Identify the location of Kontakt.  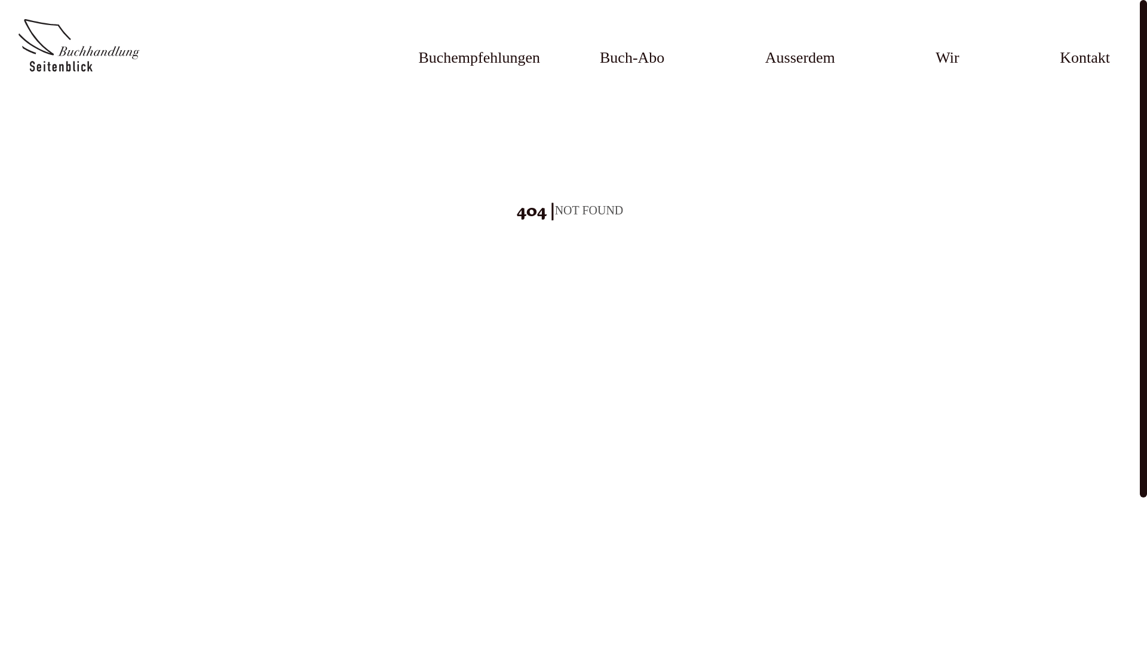
(1085, 57).